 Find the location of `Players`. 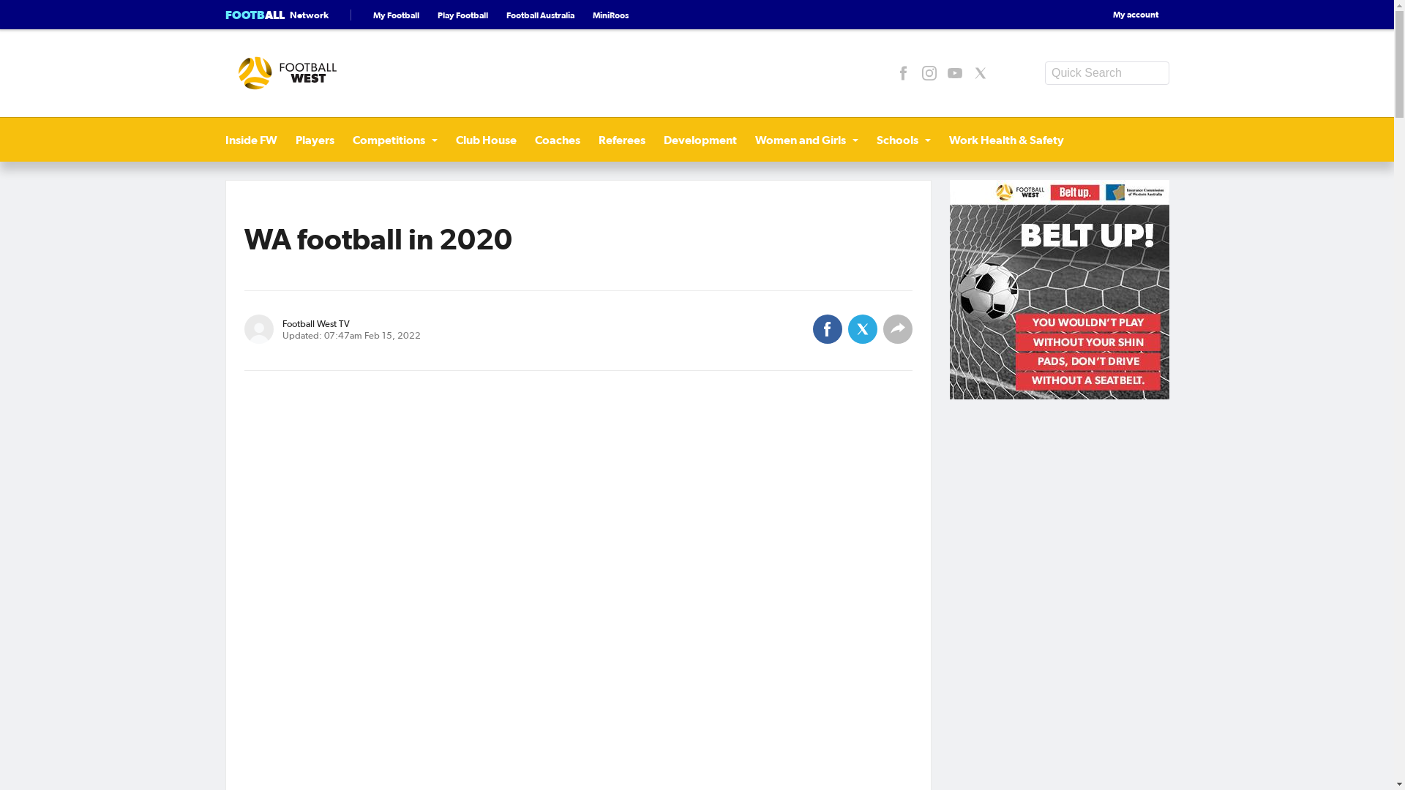

Players is located at coordinates (315, 140).